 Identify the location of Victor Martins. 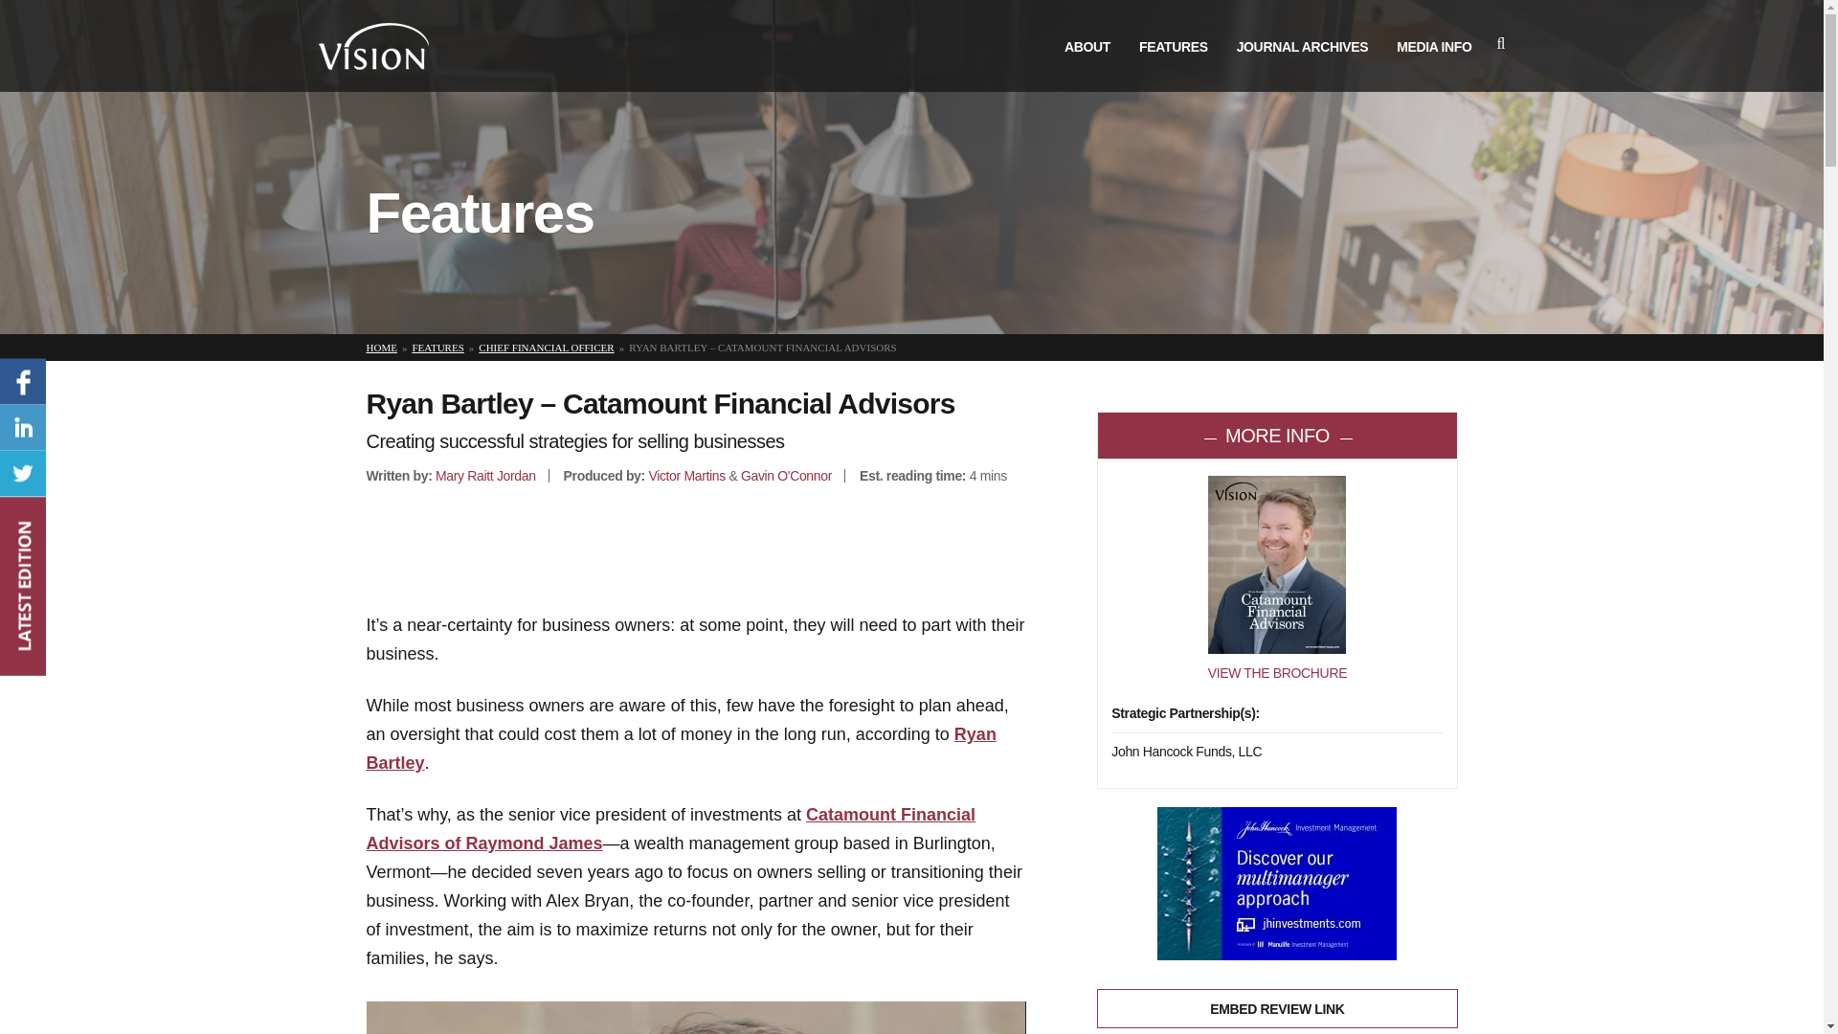
(685, 476).